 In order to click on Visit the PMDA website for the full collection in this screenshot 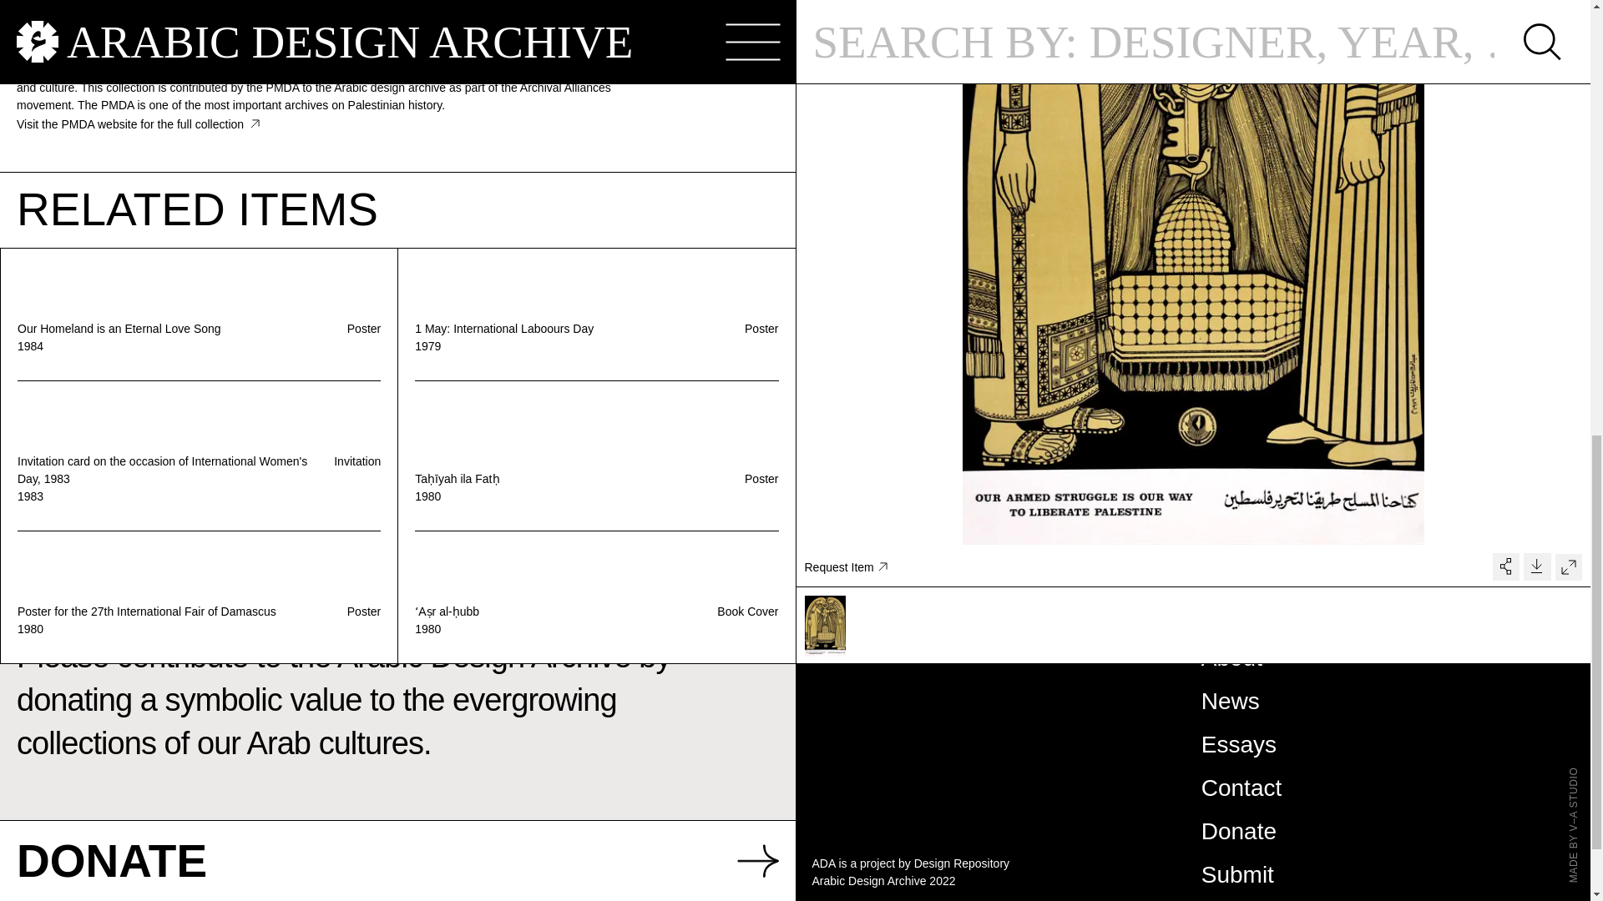, I will do `click(138, 123)`.